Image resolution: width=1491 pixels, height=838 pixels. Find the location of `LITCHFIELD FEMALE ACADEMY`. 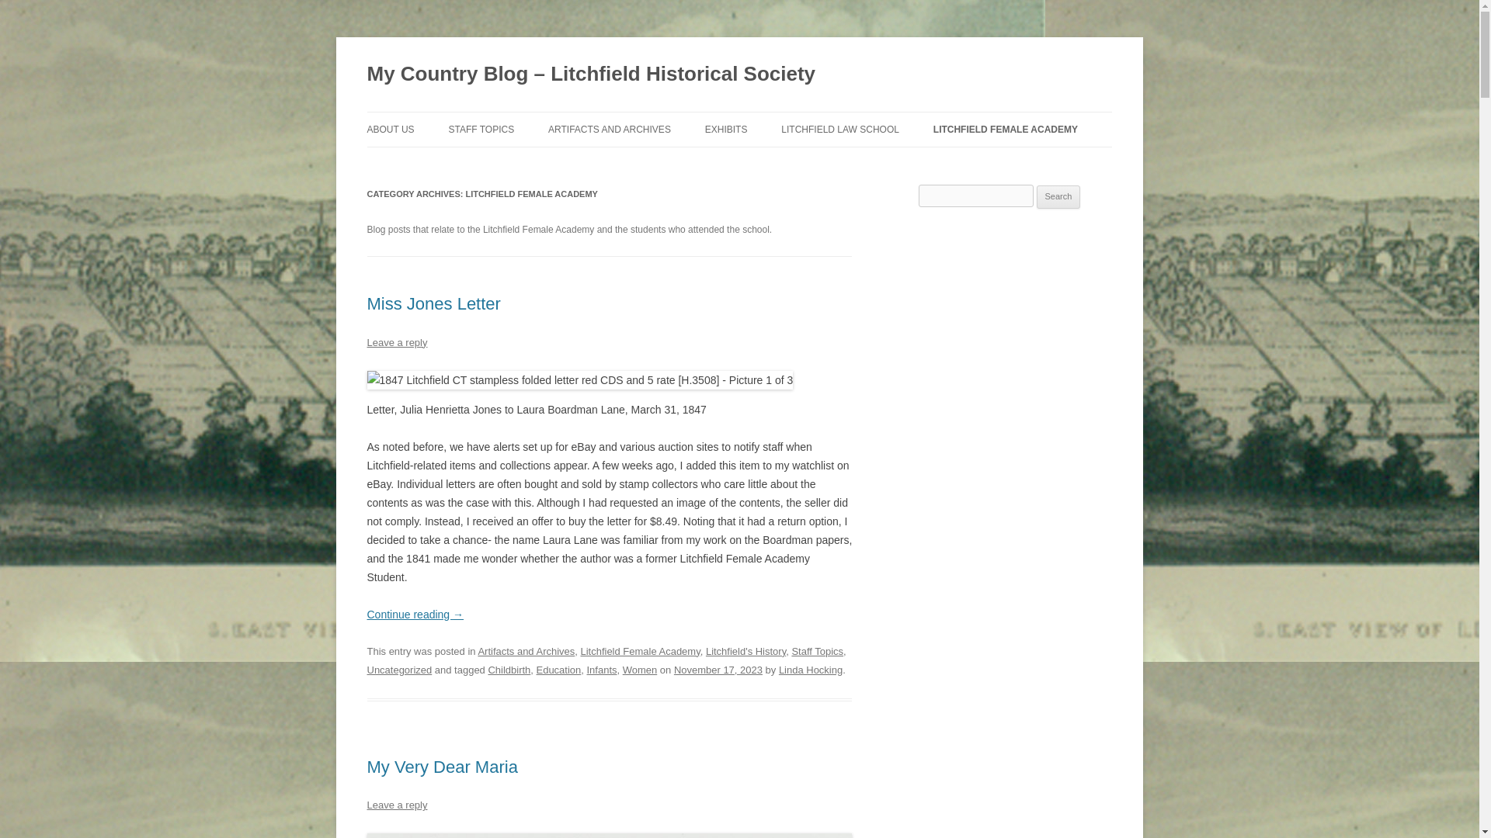

LITCHFIELD FEMALE ACADEMY is located at coordinates (1005, 129).